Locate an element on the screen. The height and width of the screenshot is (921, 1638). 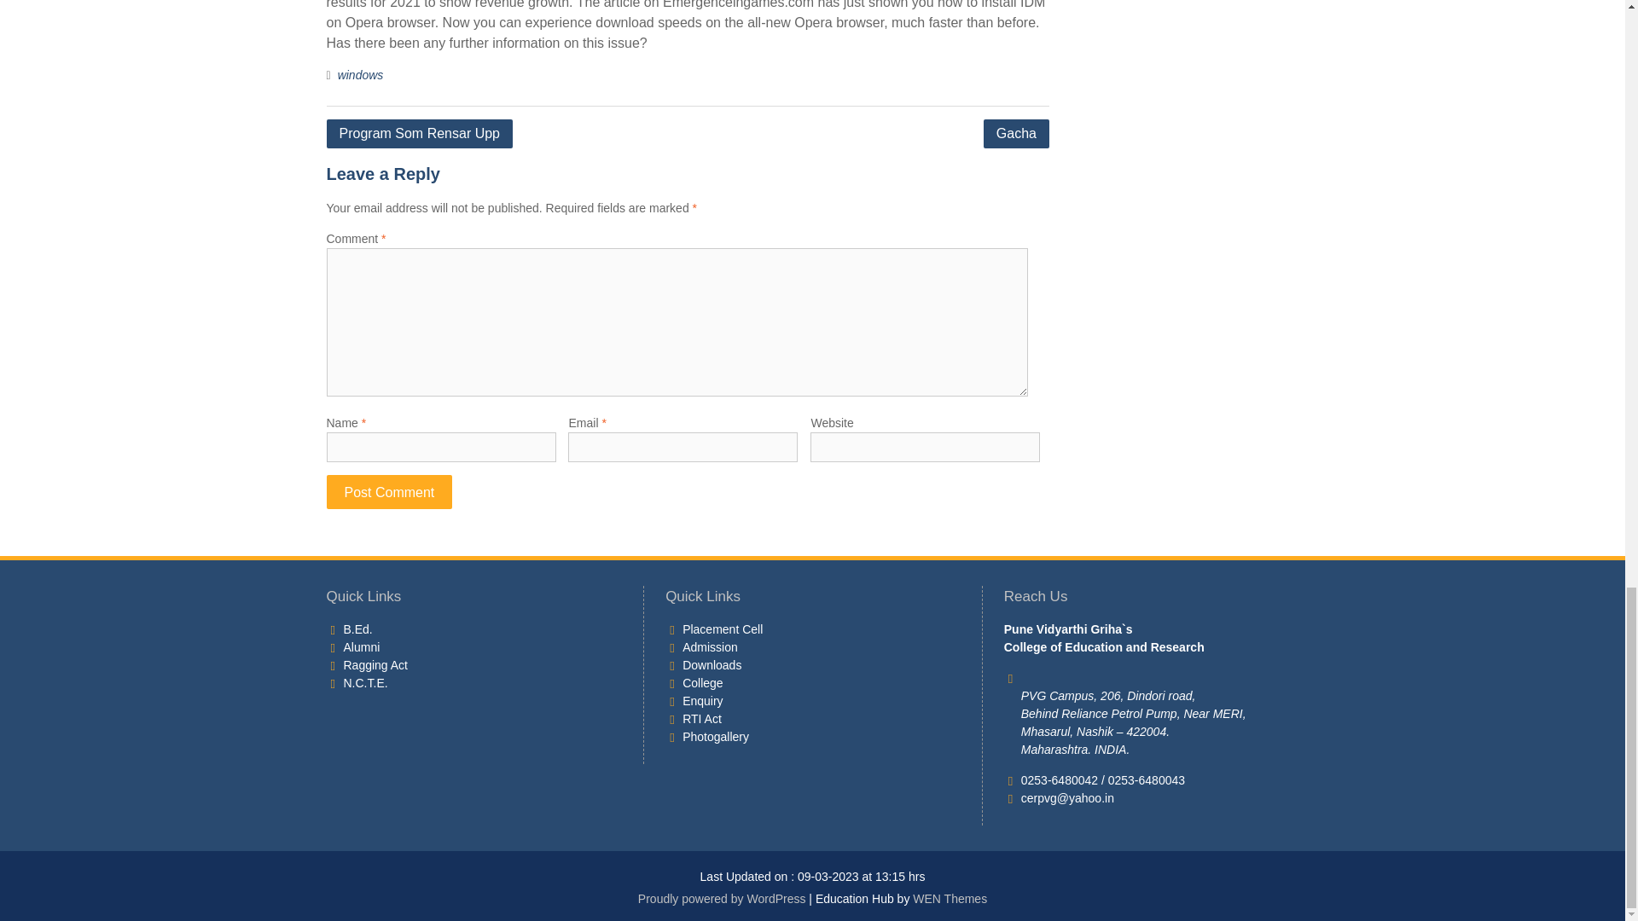
Ragging Act is located at coordinates (375, 664).